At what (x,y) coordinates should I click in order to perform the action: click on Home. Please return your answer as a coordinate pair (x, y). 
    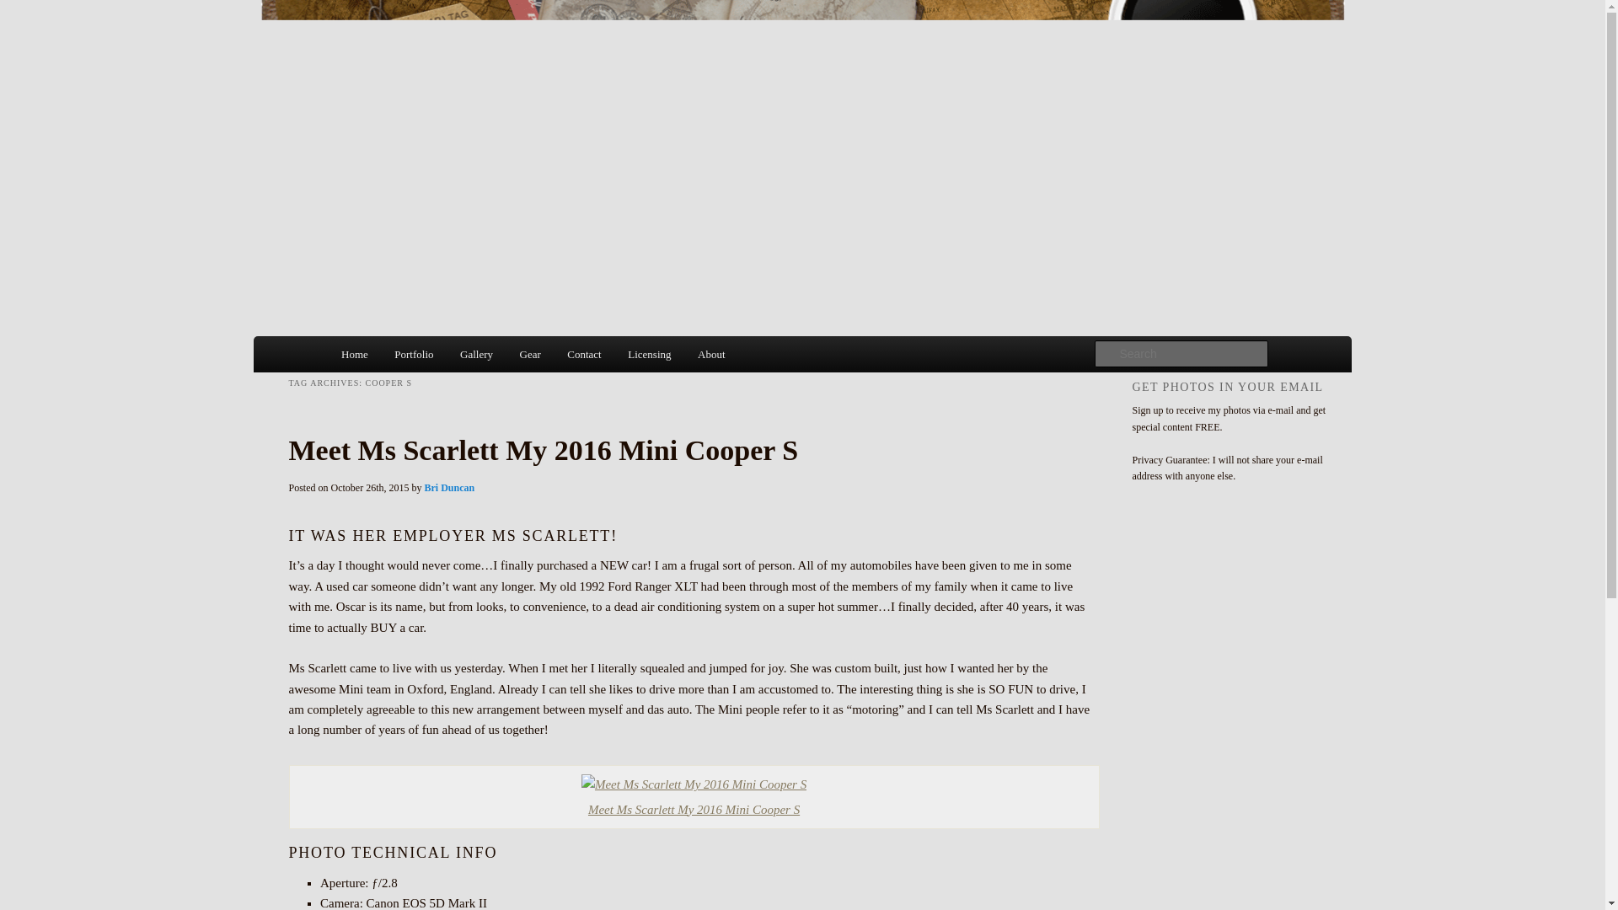
    Looking at the image, I should click on (354, 354).